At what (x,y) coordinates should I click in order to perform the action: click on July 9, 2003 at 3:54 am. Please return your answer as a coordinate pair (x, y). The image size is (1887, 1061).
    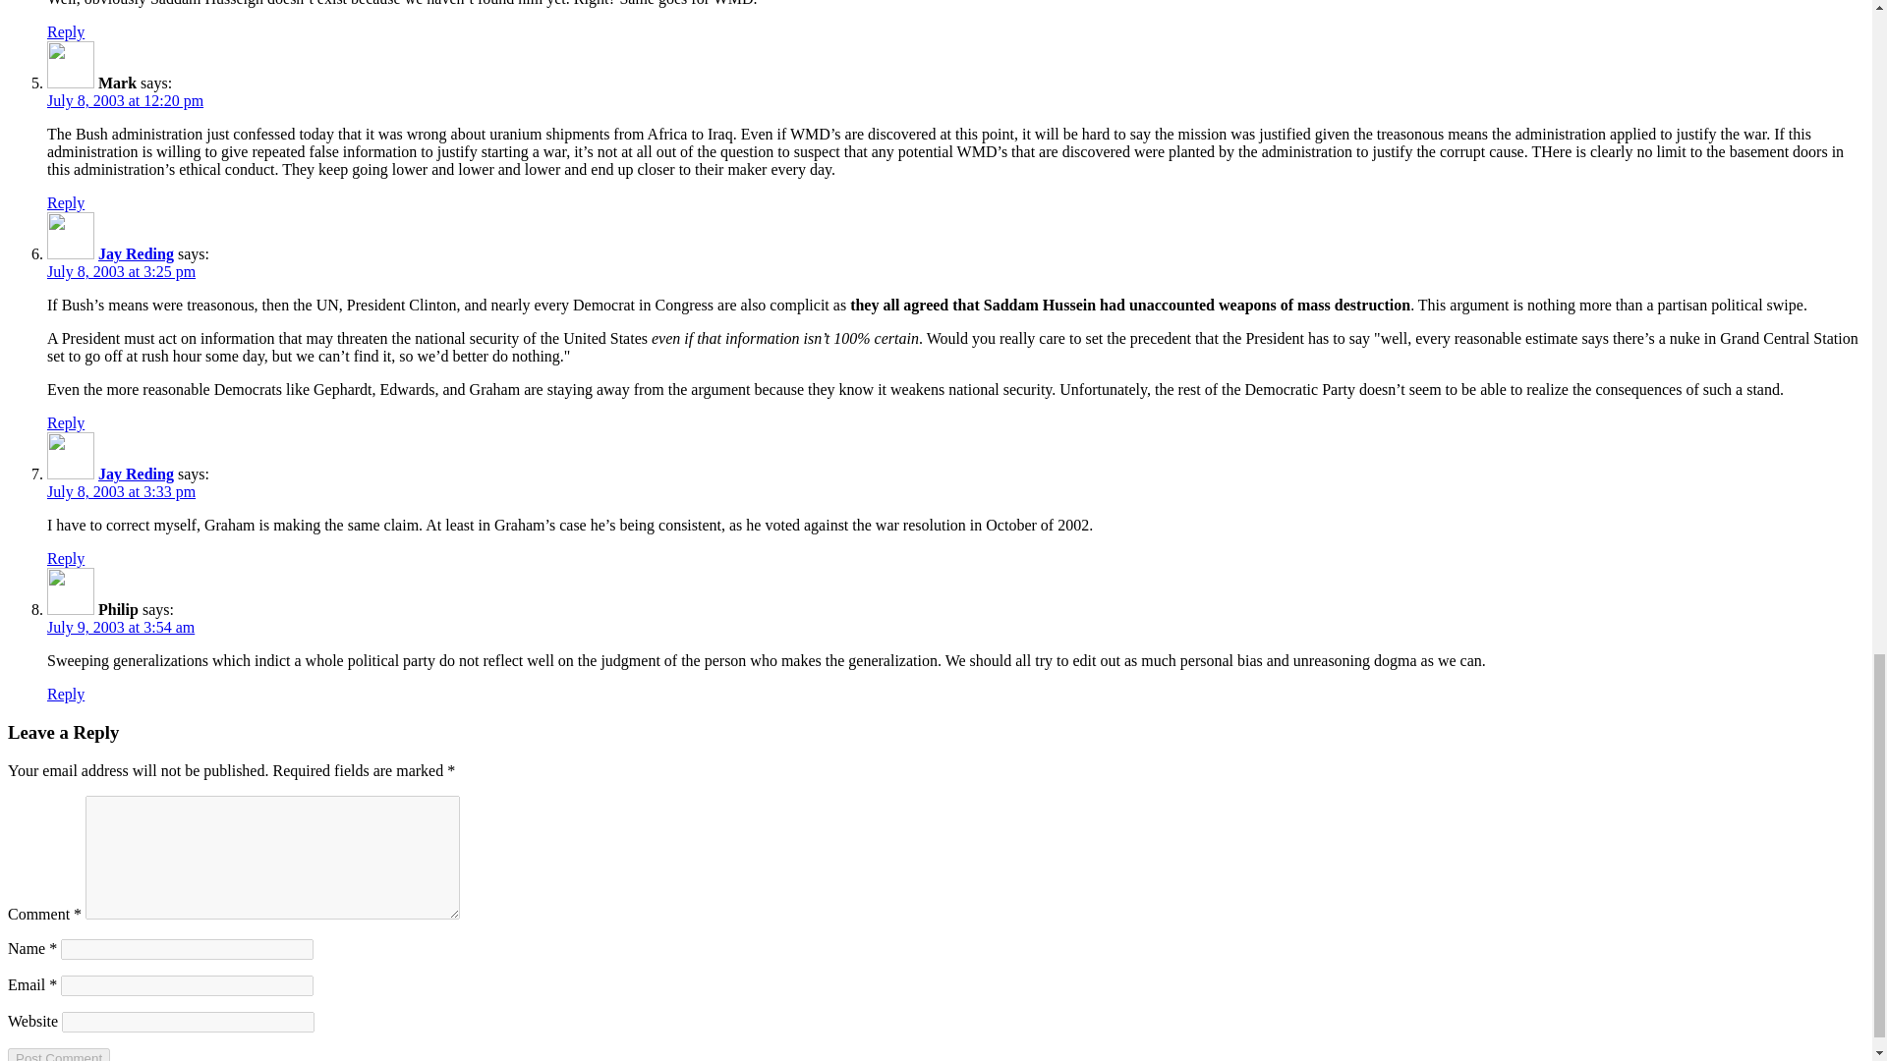
    Looking at the image, I should click on (120, 627).